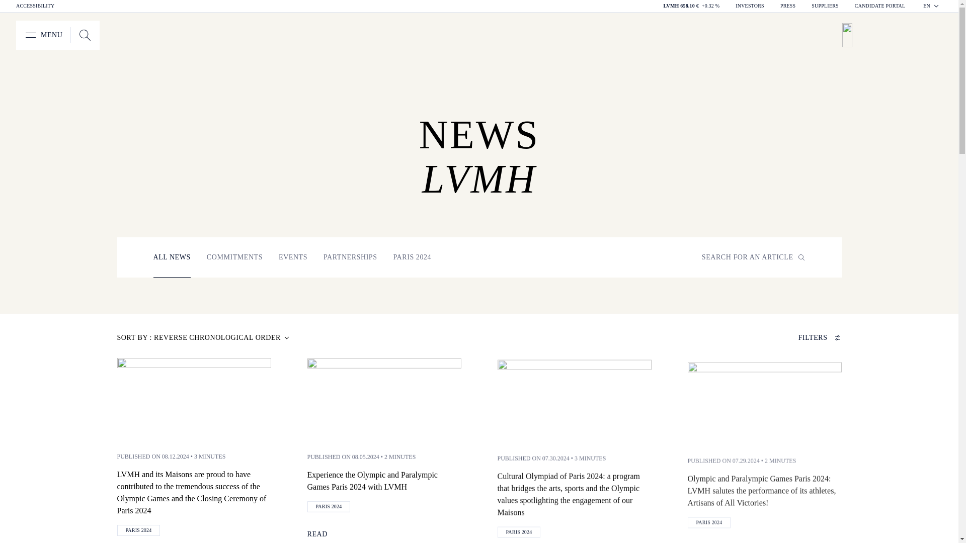 Image resolution: width=966 pixels, height=543 pixels. Describe the element at coordinates (896, 35) in the screenshot. I see `LVMH Homepage` at that location.